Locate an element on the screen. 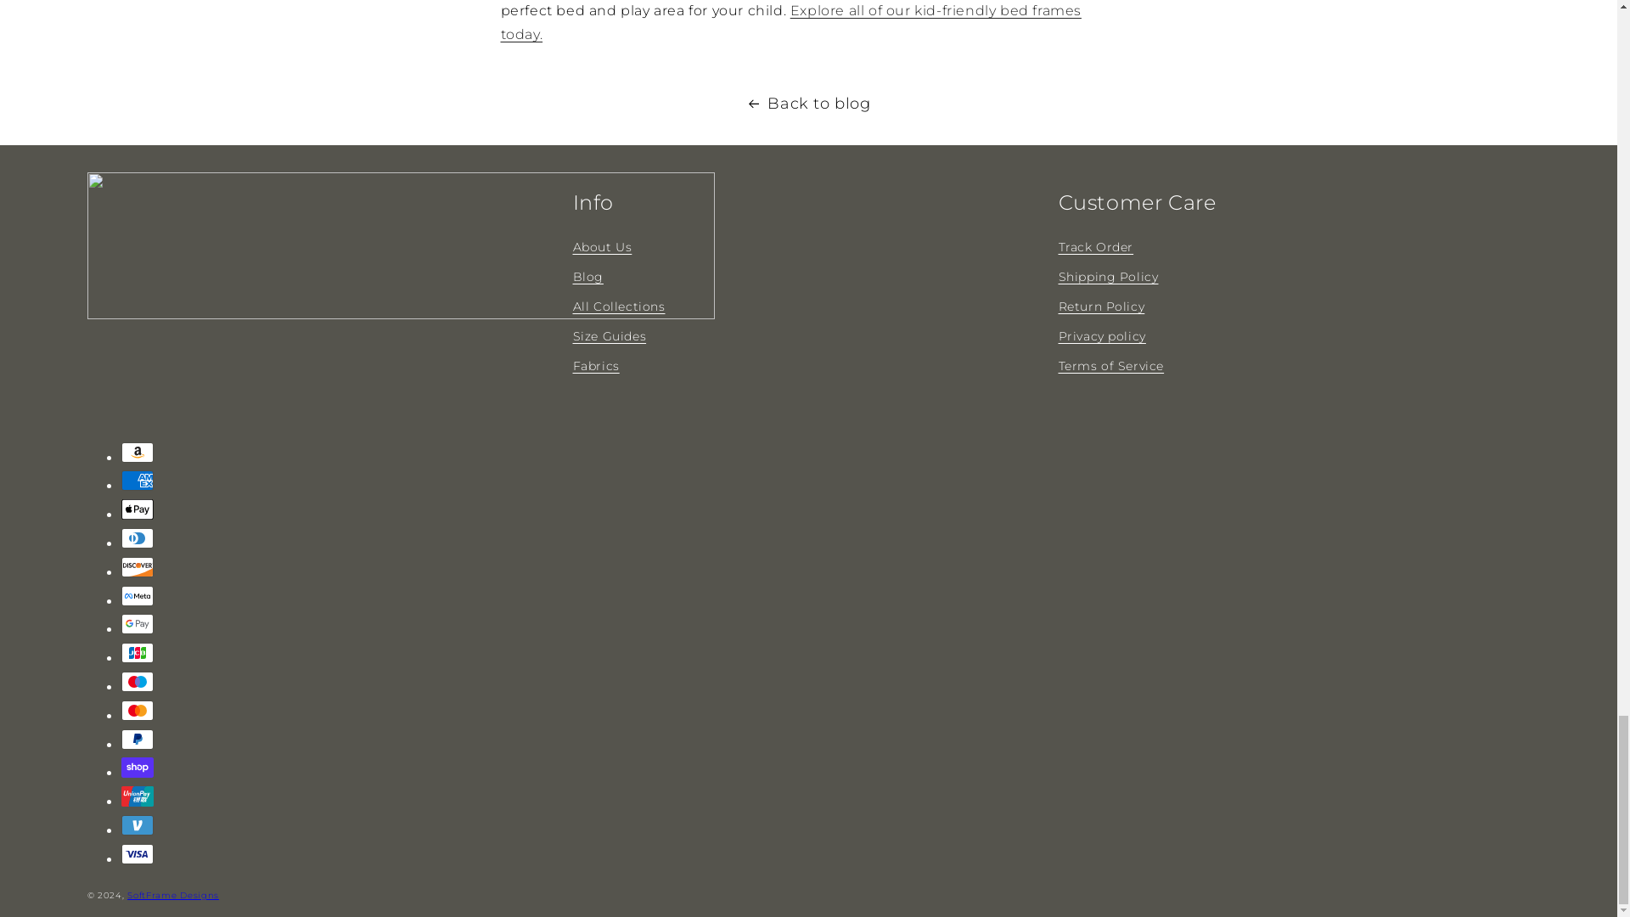 The image size is (1630, 917). Google Pay is located at coordinates (137, 623).